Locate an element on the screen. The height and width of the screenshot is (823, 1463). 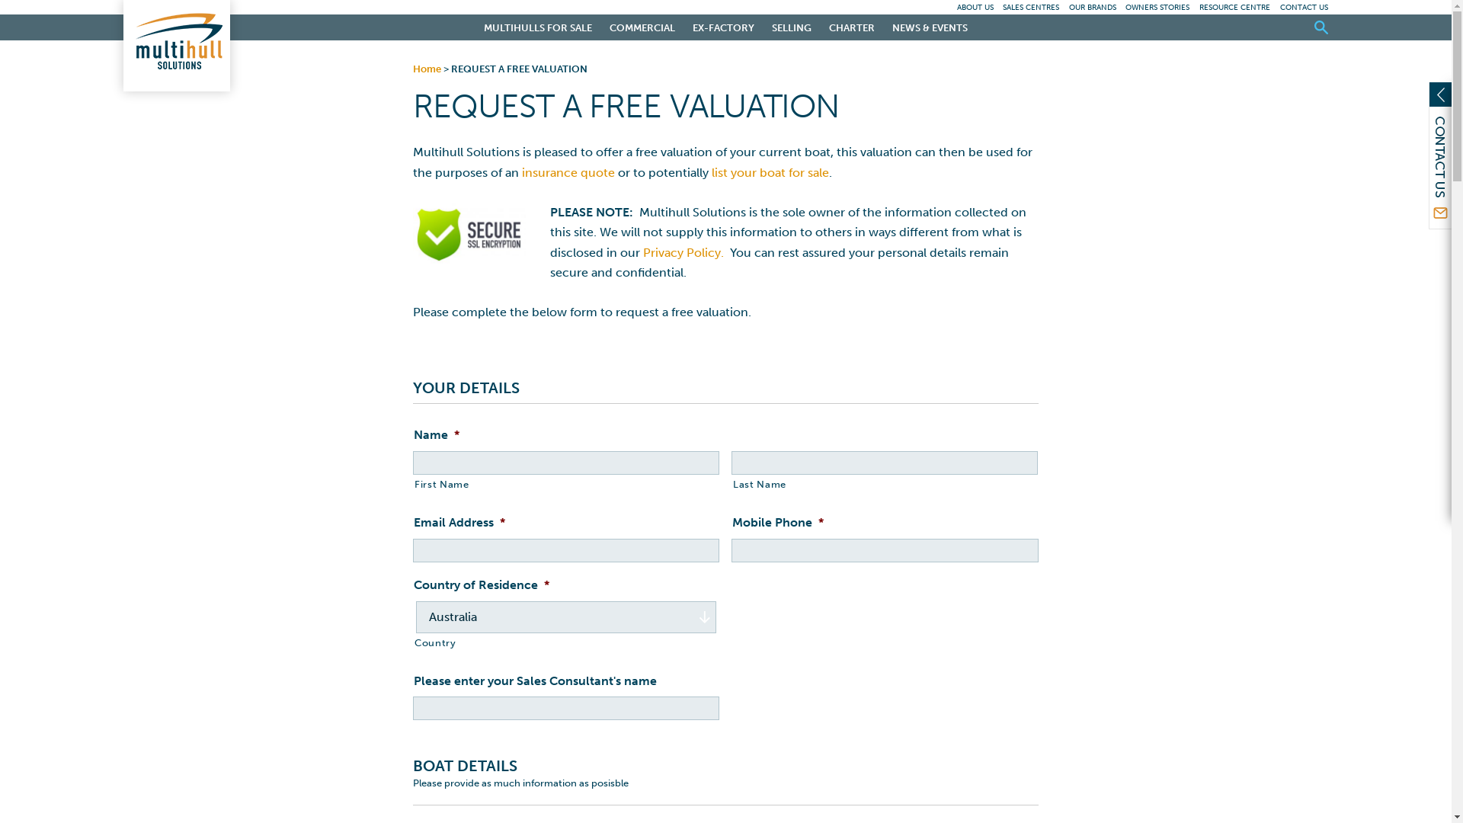
ABOUT US is located at coordinates (975, 8).